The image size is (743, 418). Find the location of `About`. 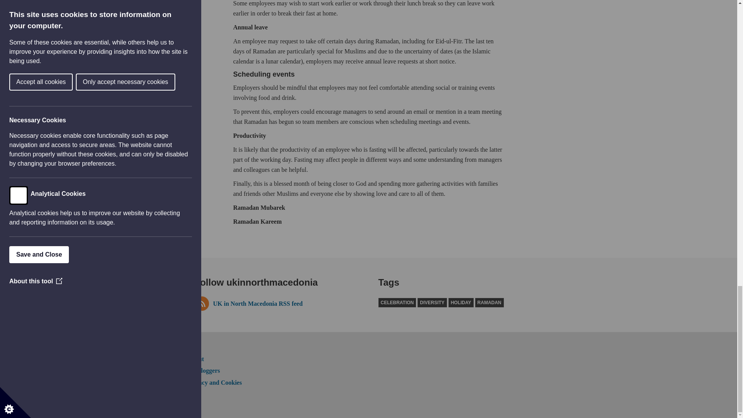

About is located at coordinates (195, 359).